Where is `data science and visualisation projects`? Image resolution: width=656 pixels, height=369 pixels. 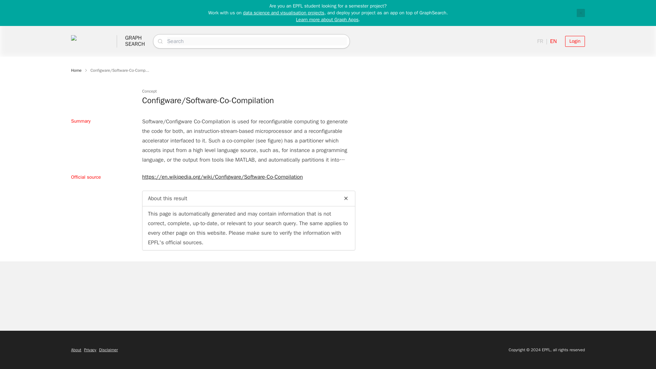 data science and visualisation projects is located at coordinates (108, 350).